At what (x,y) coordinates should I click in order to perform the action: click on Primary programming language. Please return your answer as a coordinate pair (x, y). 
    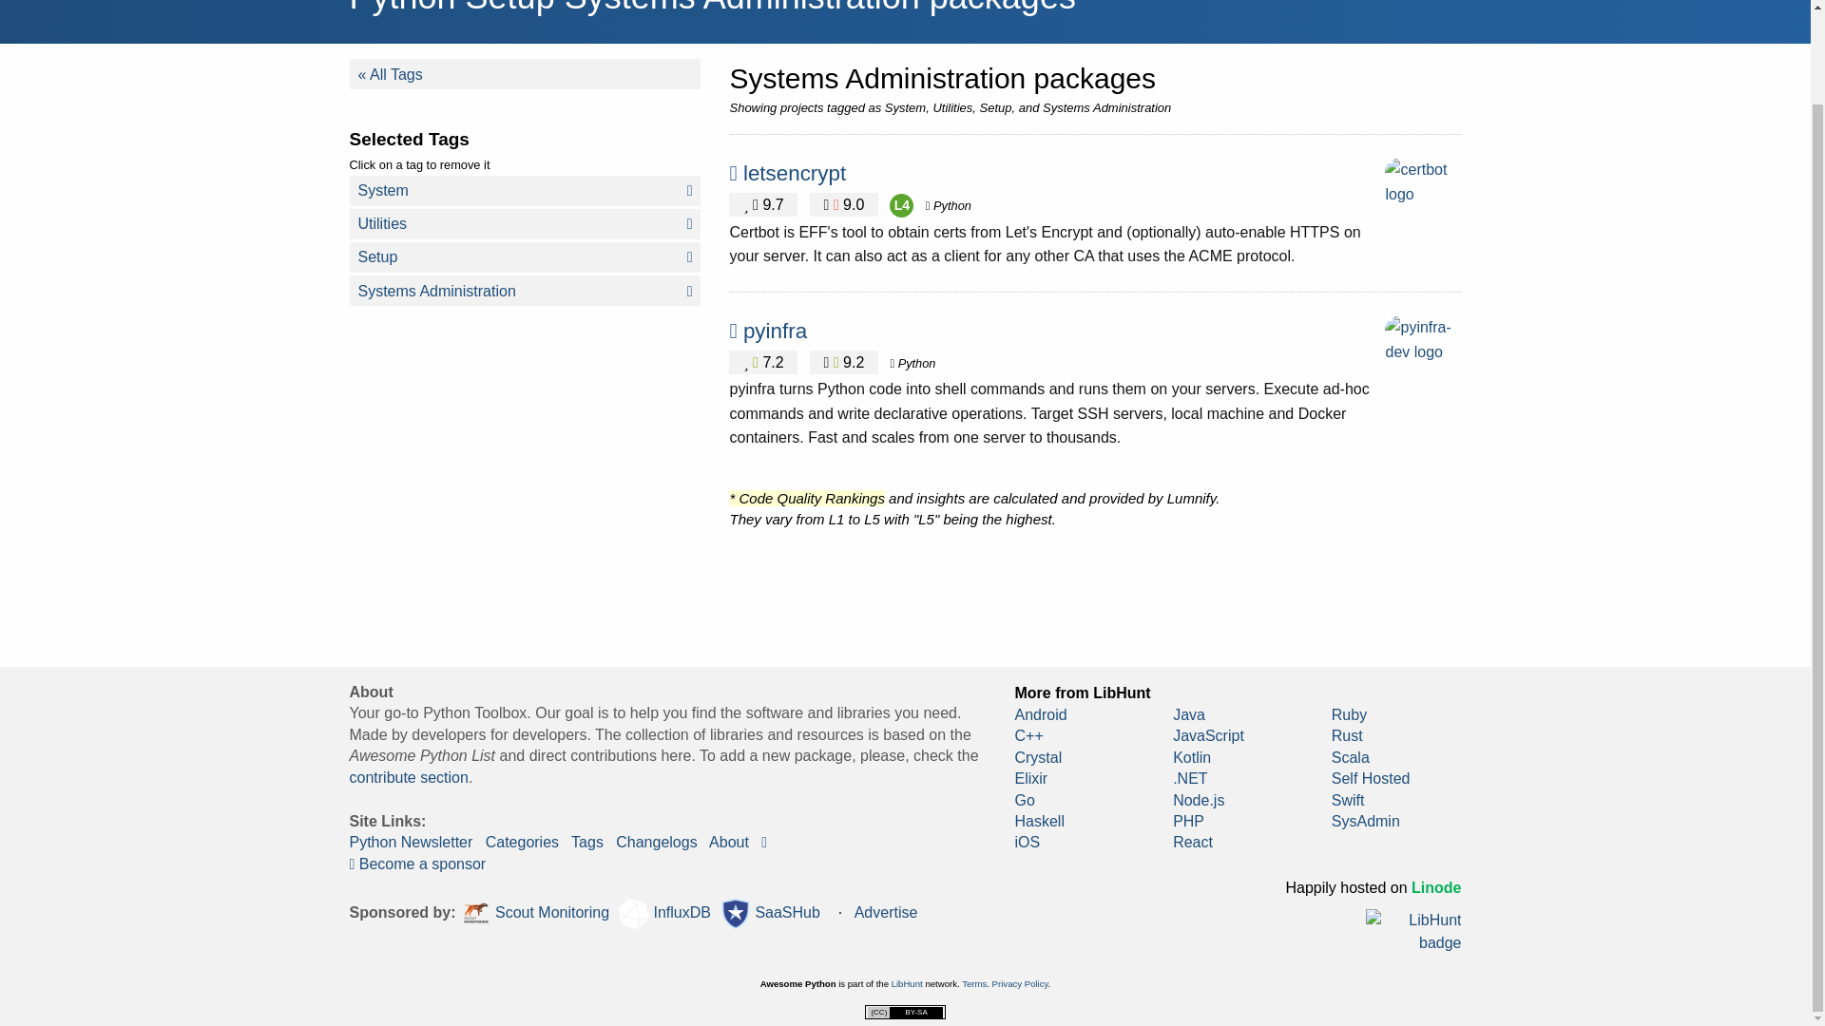
    Looking at the image, I should click on (912, 363).